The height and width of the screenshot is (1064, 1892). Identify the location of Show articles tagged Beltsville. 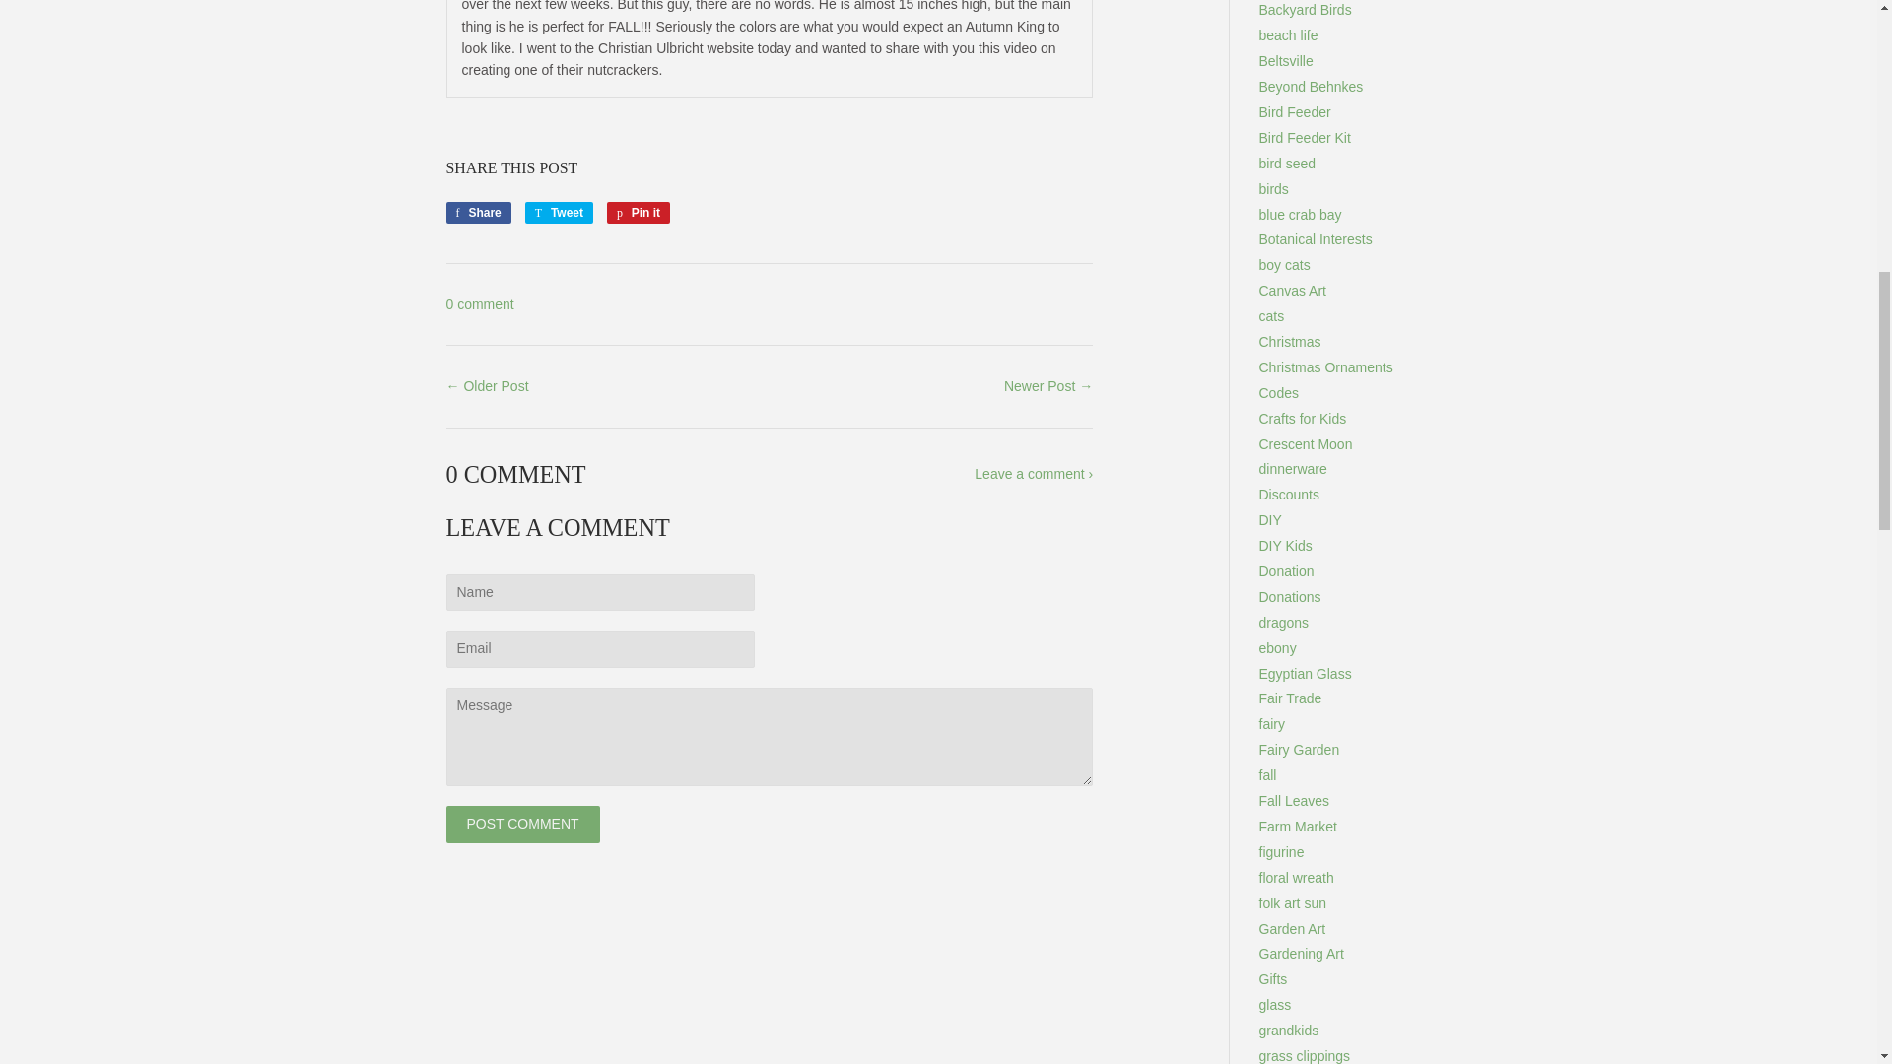
(1286, 61).